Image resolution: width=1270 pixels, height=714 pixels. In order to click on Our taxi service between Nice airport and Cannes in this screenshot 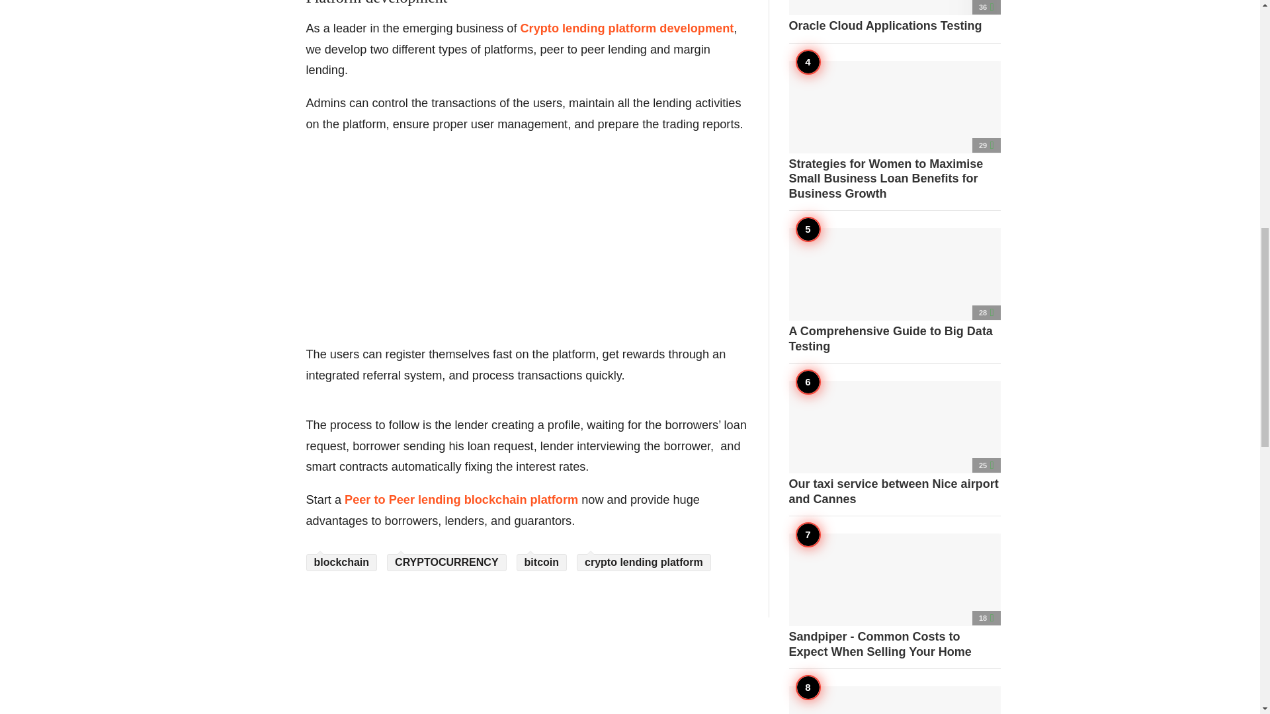, I will do `click(894, 443)`.